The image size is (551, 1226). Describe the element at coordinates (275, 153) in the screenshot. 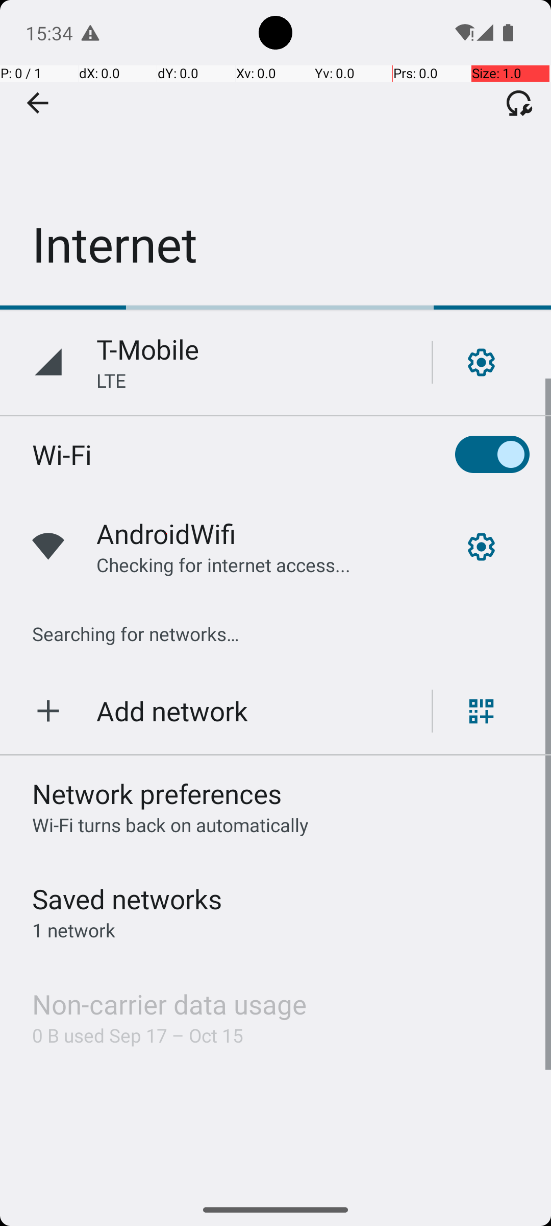

I see `Internet` at that location.